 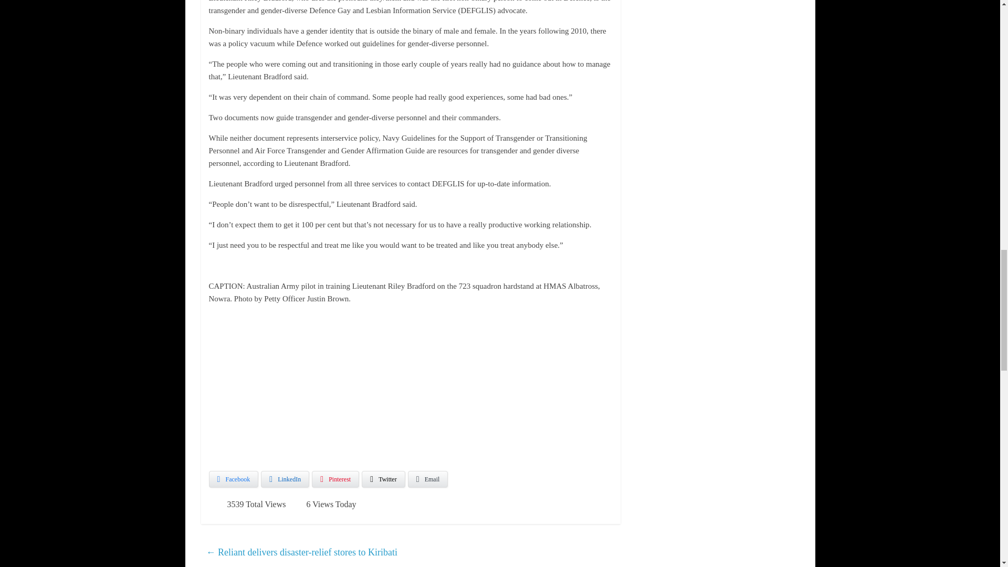 What do you see at coordinates (383, 479) in the screenshot?
I see `Twitter` at bounding box center [383, 479].